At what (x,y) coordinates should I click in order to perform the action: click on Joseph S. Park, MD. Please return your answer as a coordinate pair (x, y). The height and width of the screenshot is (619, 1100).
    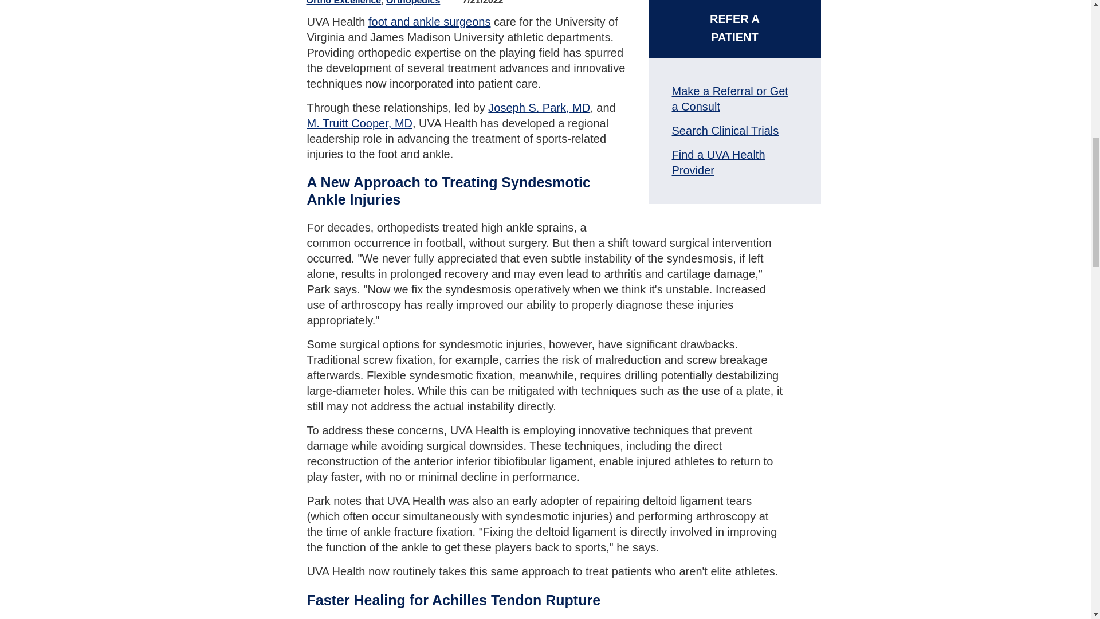
    Looking at the image, I should click on (539, 108).